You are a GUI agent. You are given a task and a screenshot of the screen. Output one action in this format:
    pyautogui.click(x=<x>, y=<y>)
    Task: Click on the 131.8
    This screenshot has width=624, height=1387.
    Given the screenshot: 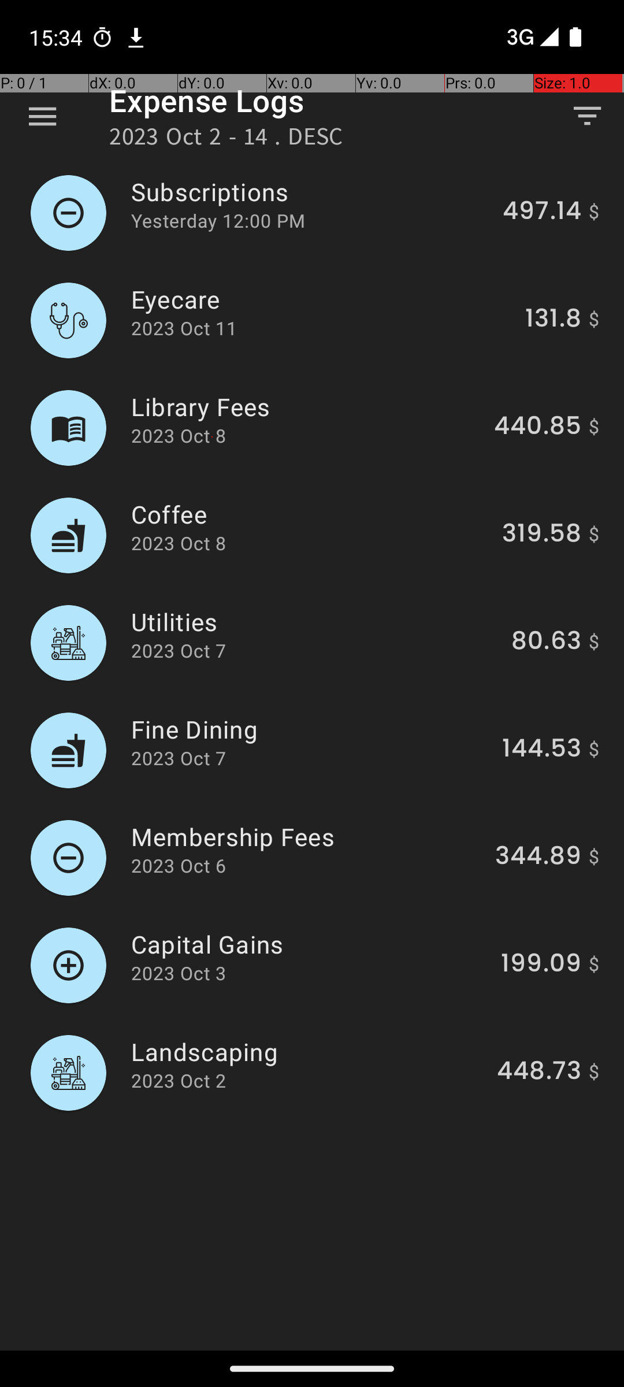 What is the action you would take?
    pyautogui.click(x=554, y=320)
    